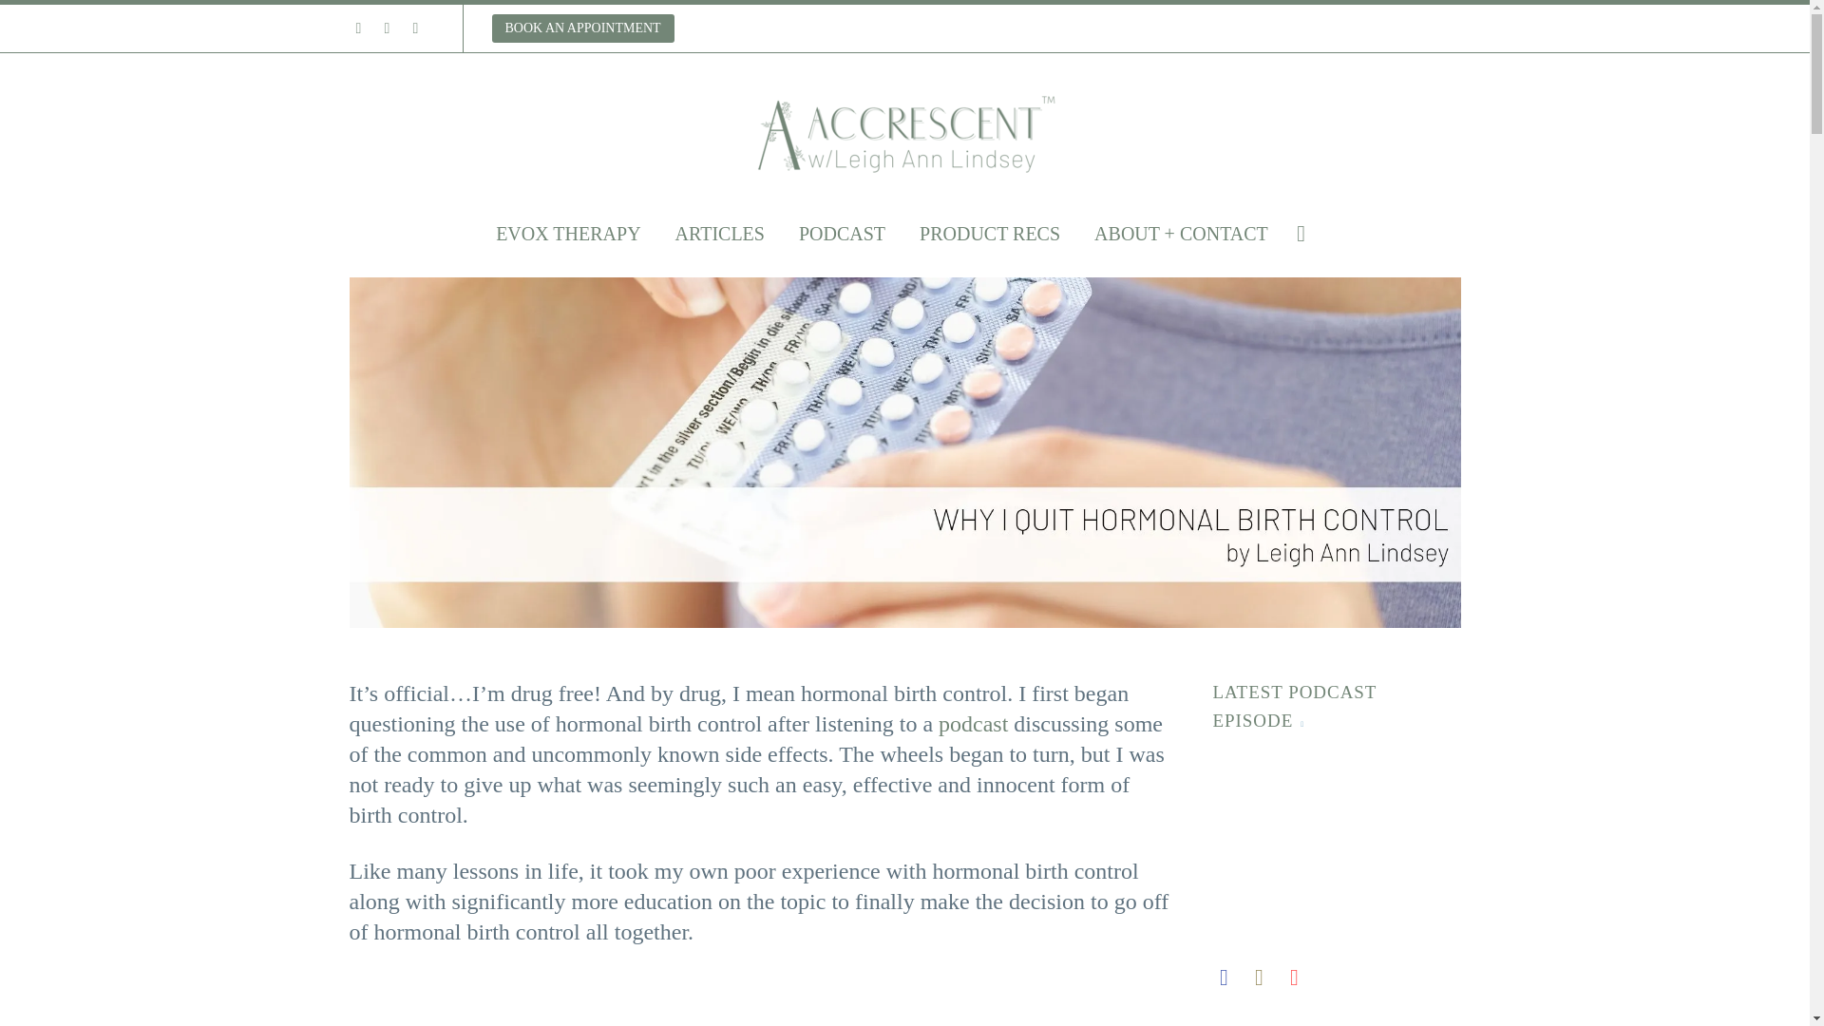 The image size is (1824, 1026). What do you see at coordinates (719, 234) in the screenshot?
I see `ARTICLES` at bounding box center [719, 234].